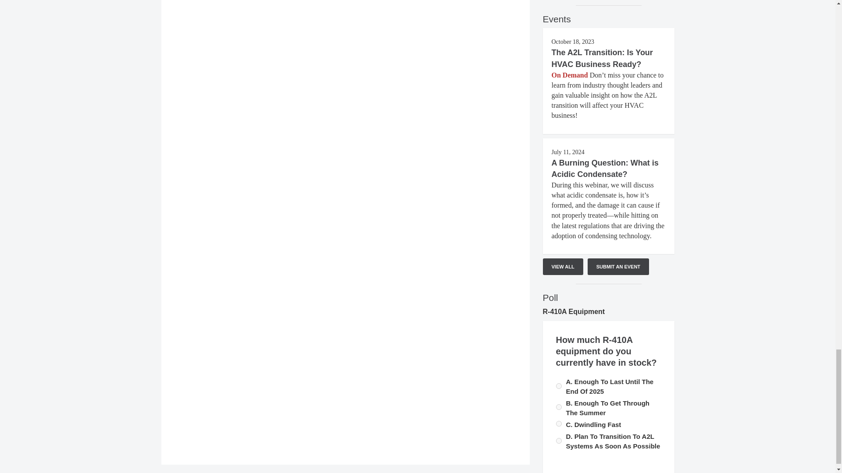 This screenshot has height=473, width=842. Describe the element at coordinates (559, 441) in the screenshot. I see `599` at that location.